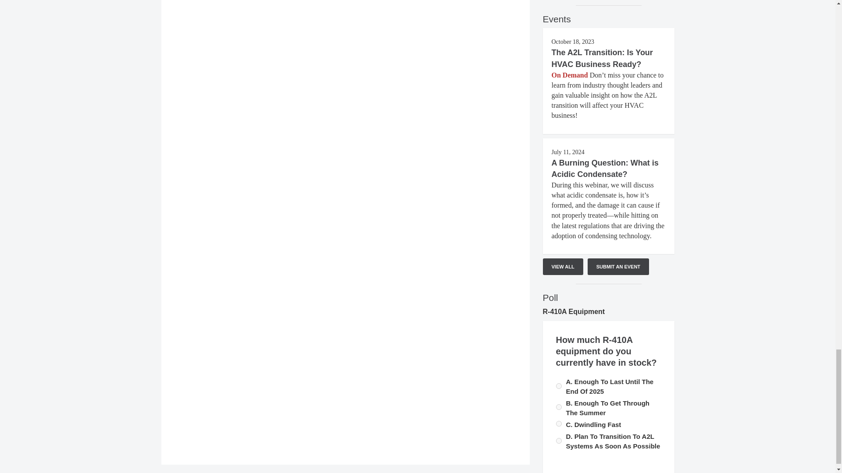 This screenshot has height=473, width=842. Describe the element at coordinates (559, 441) in the screenshot. I see `599` at that location.